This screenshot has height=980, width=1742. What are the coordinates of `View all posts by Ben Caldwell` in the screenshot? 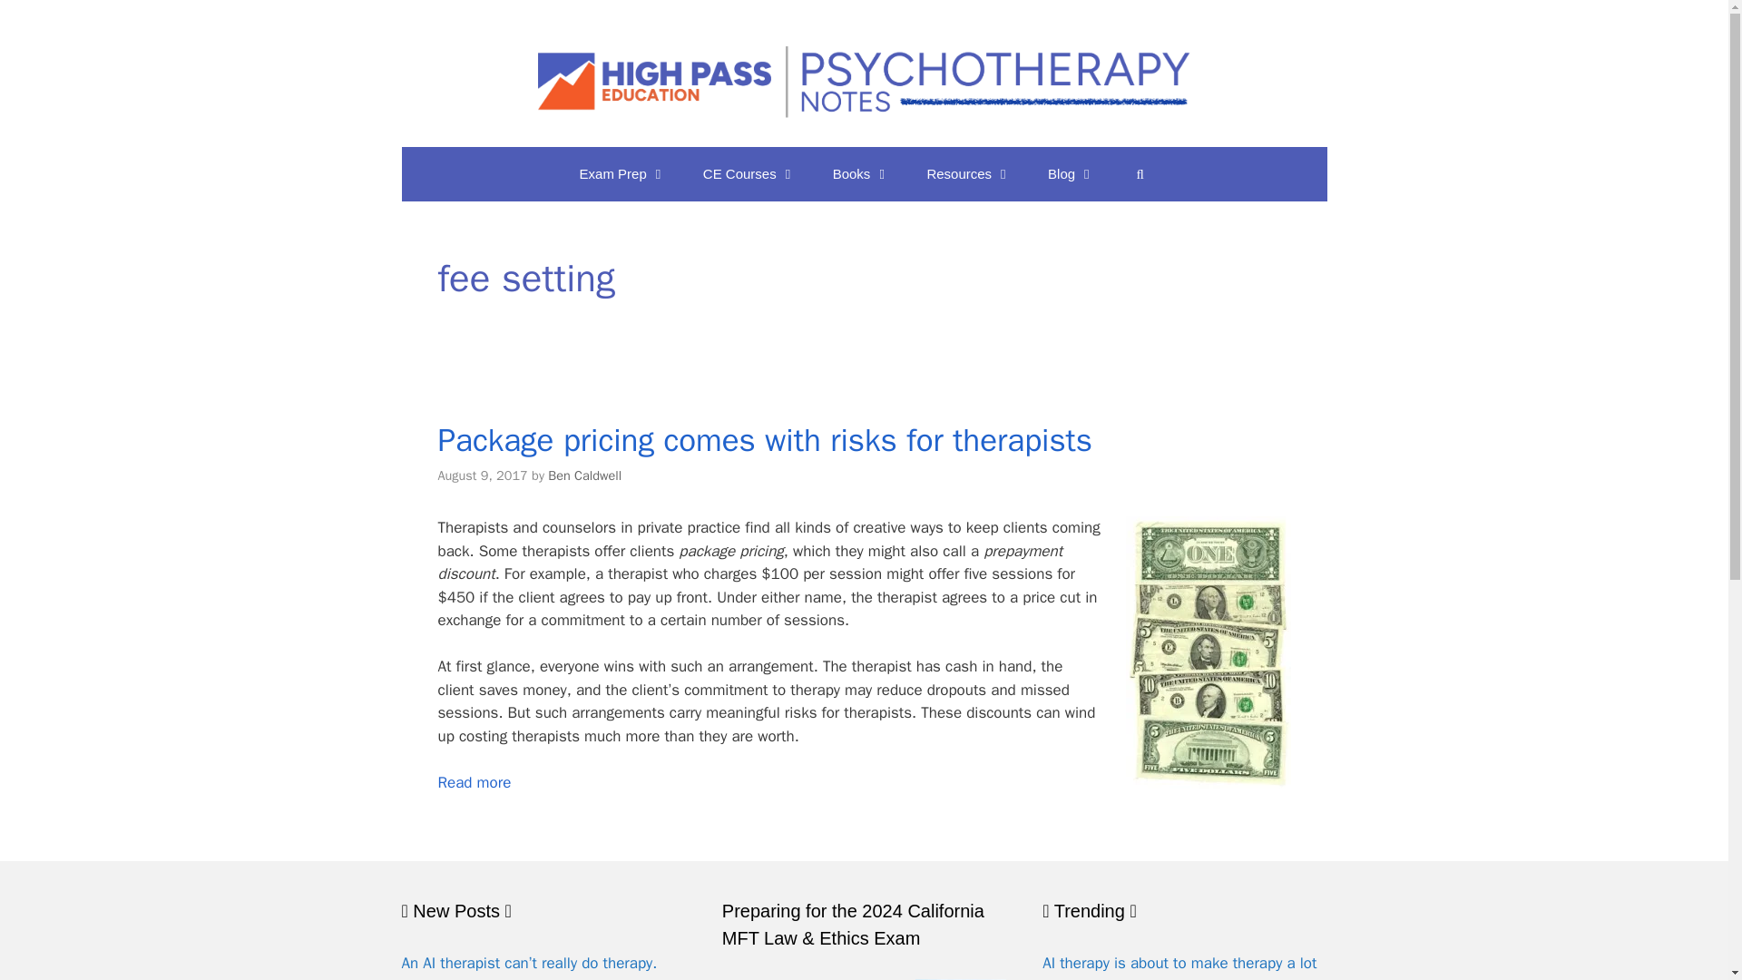 It's located at (584, 475).